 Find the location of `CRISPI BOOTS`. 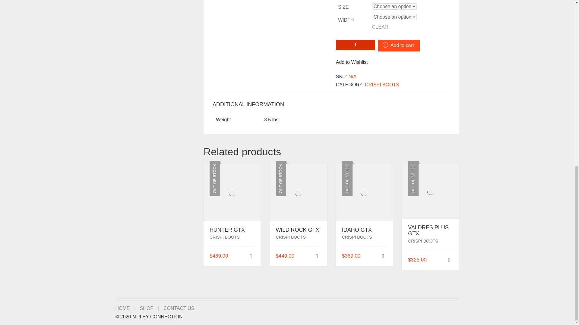

CRISPI BOOTS is located at coordinates (382, 85).